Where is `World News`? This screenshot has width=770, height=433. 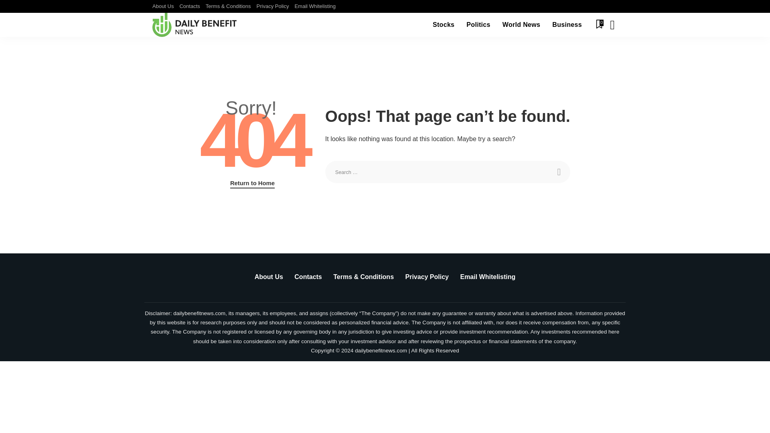 World News is located at coordinates (521, 25).